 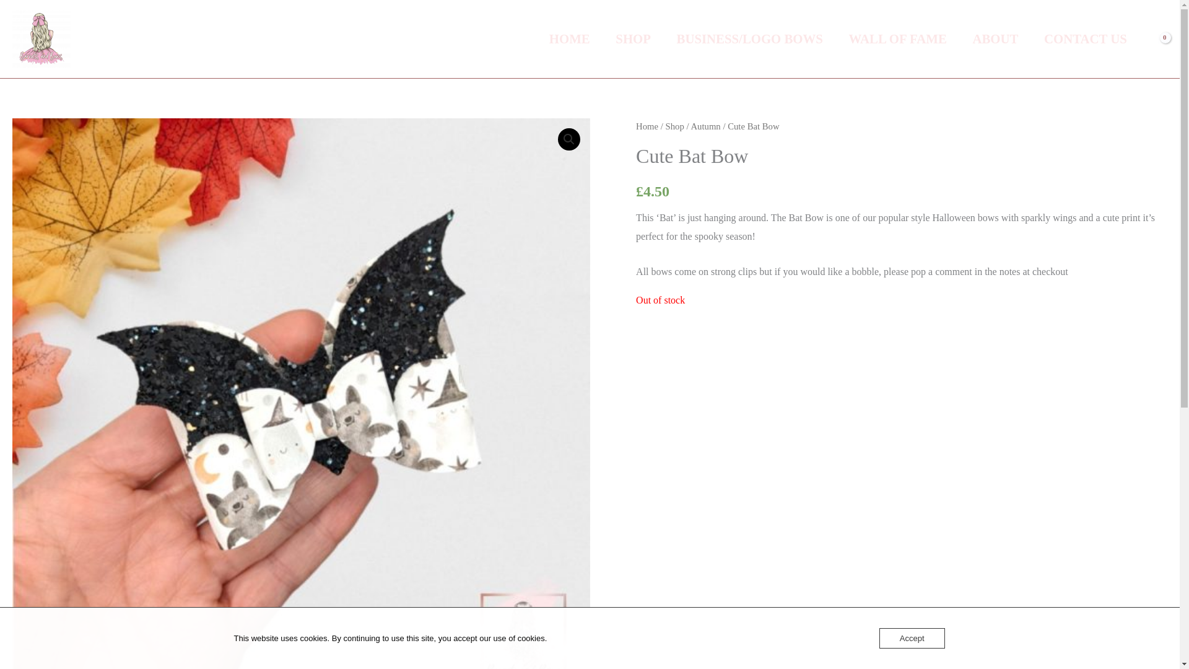 What do you see at coordinates (675, 126) in the screenshot?
I see `Shop` at bounding box center [675, 126].